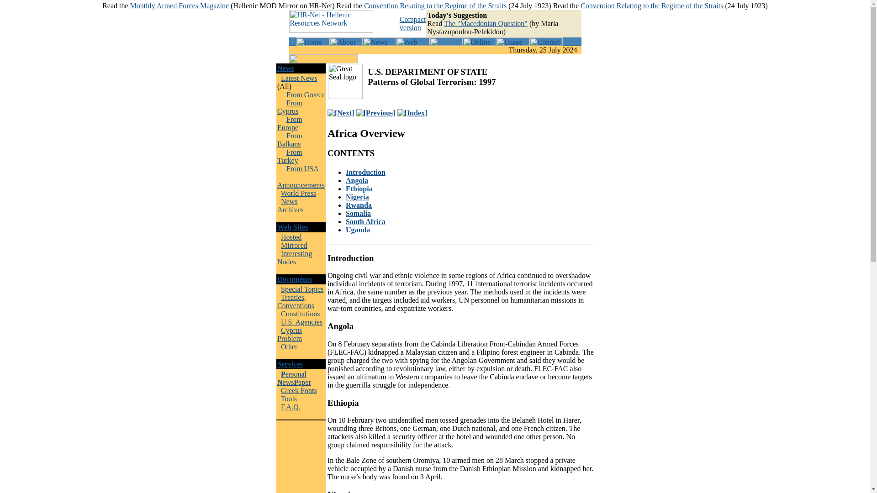 Image resolution: width=877 pixels, height=493 pixels. What do you see at coordinates (290, 123) in the screenshot?
I see `From Europe` at bounding box center [290, 123].